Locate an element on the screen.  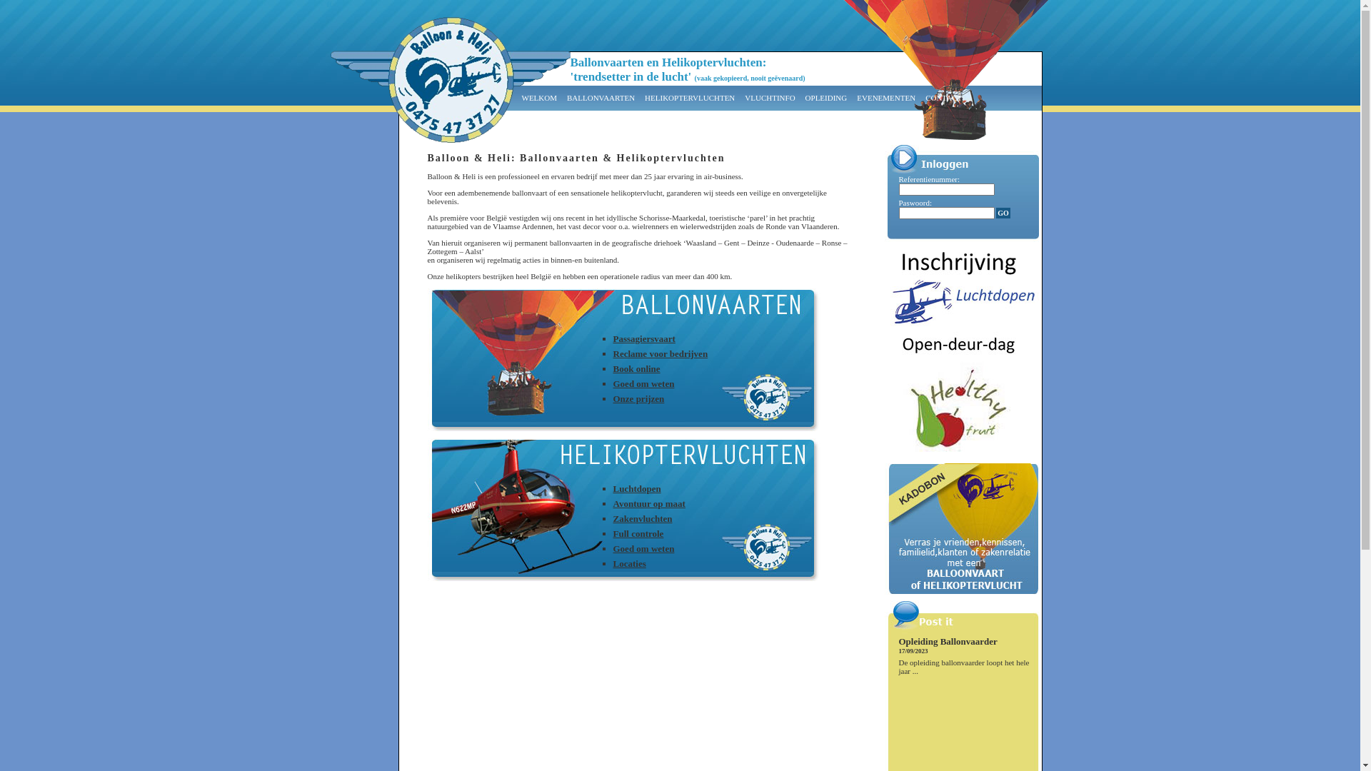
VLUCHTINFO is located at coordinates (770, 98).